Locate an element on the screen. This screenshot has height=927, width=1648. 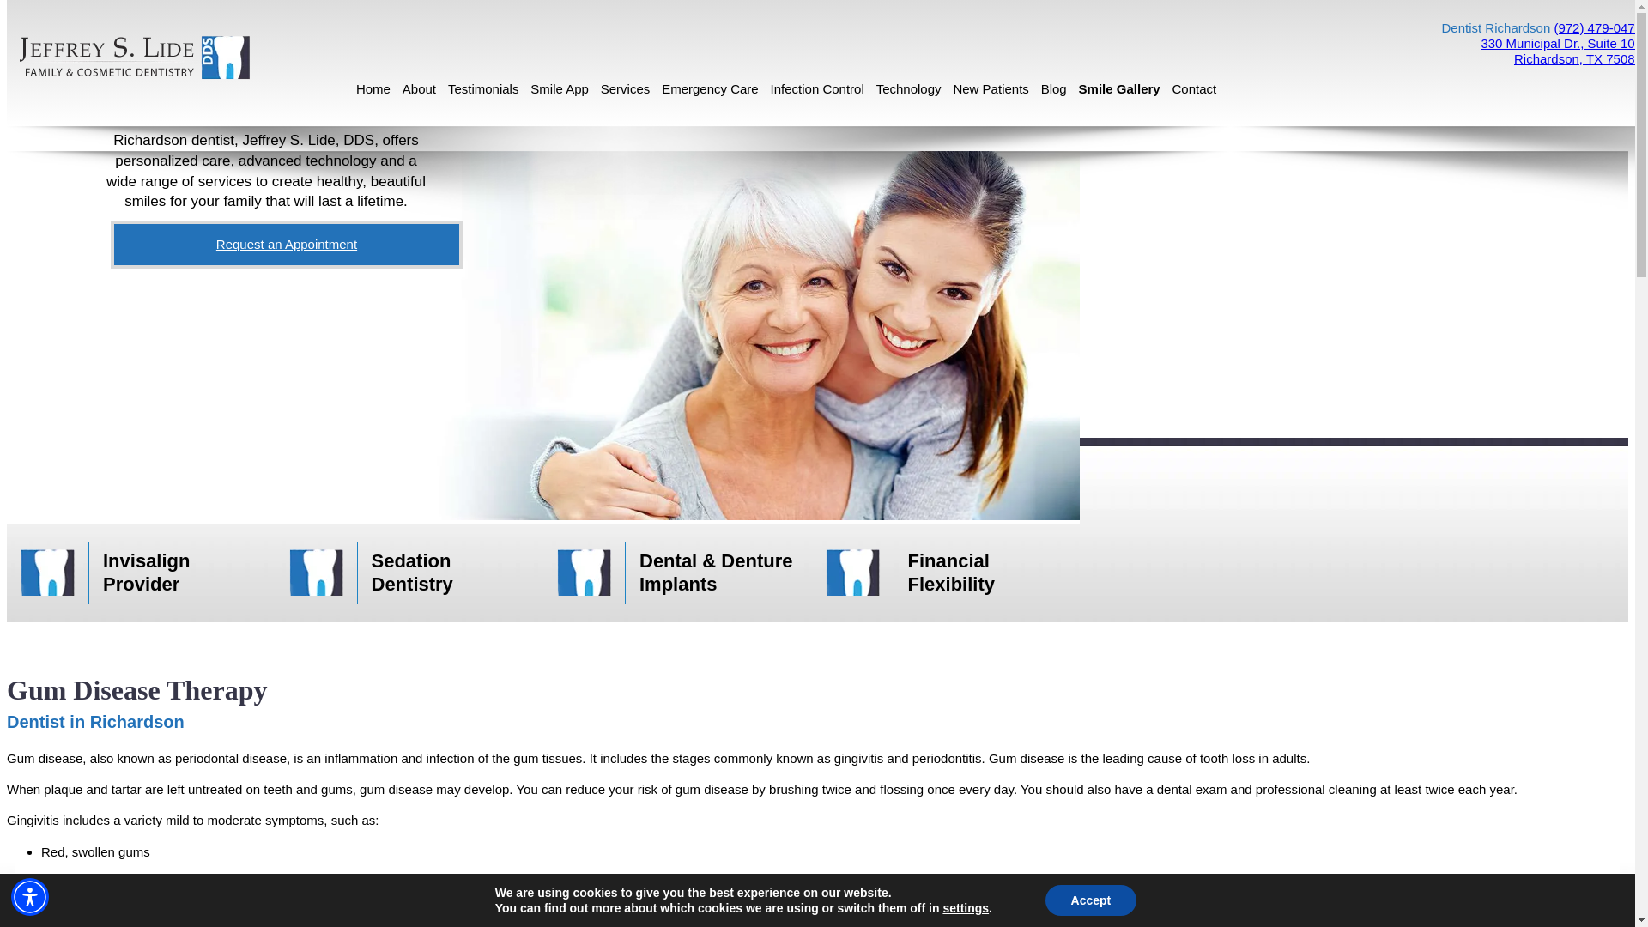
Testimonials is located at coordinates (483, 89).